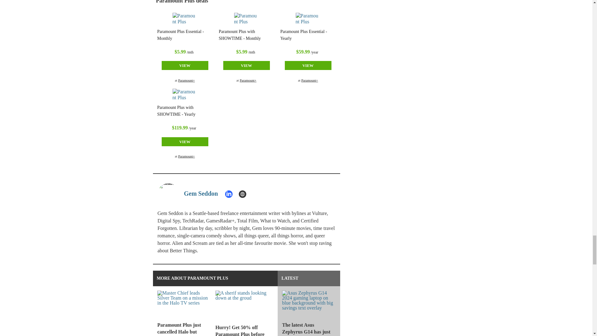 This screenshot has width=597, height=336. Describe the element at coordinates (185, 95) in the screenshot. I see `Paramount Plus` at that location.